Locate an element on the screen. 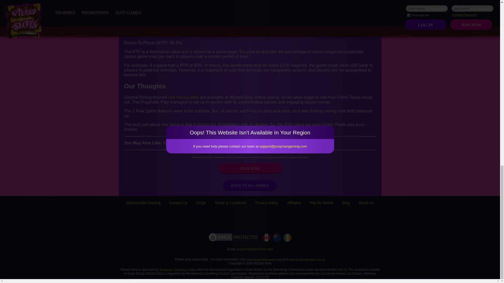 This screenshot has width=504, height=283. DMCA.com Protection Status is located at coordinates (234, 237).